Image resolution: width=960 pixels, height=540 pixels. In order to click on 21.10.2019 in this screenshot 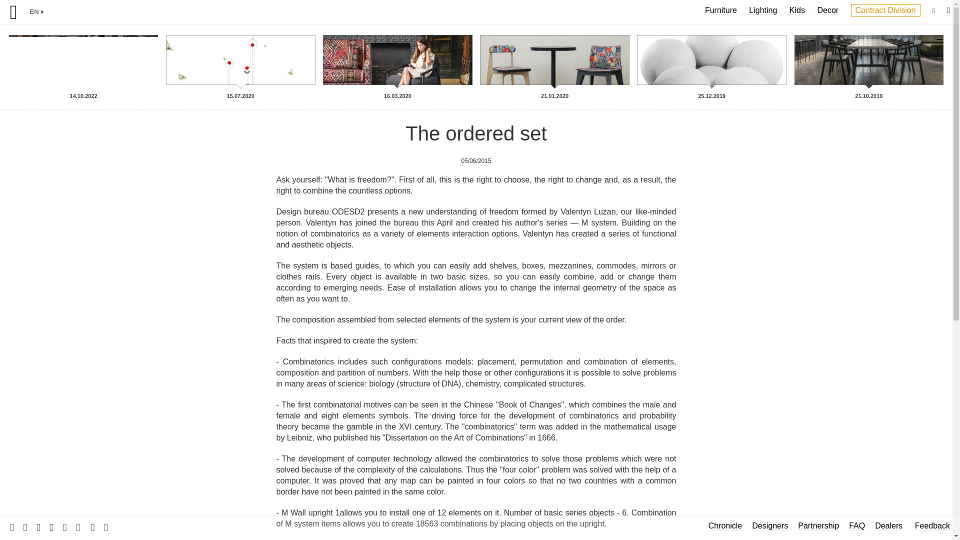, I will do `click(869, 73)`.